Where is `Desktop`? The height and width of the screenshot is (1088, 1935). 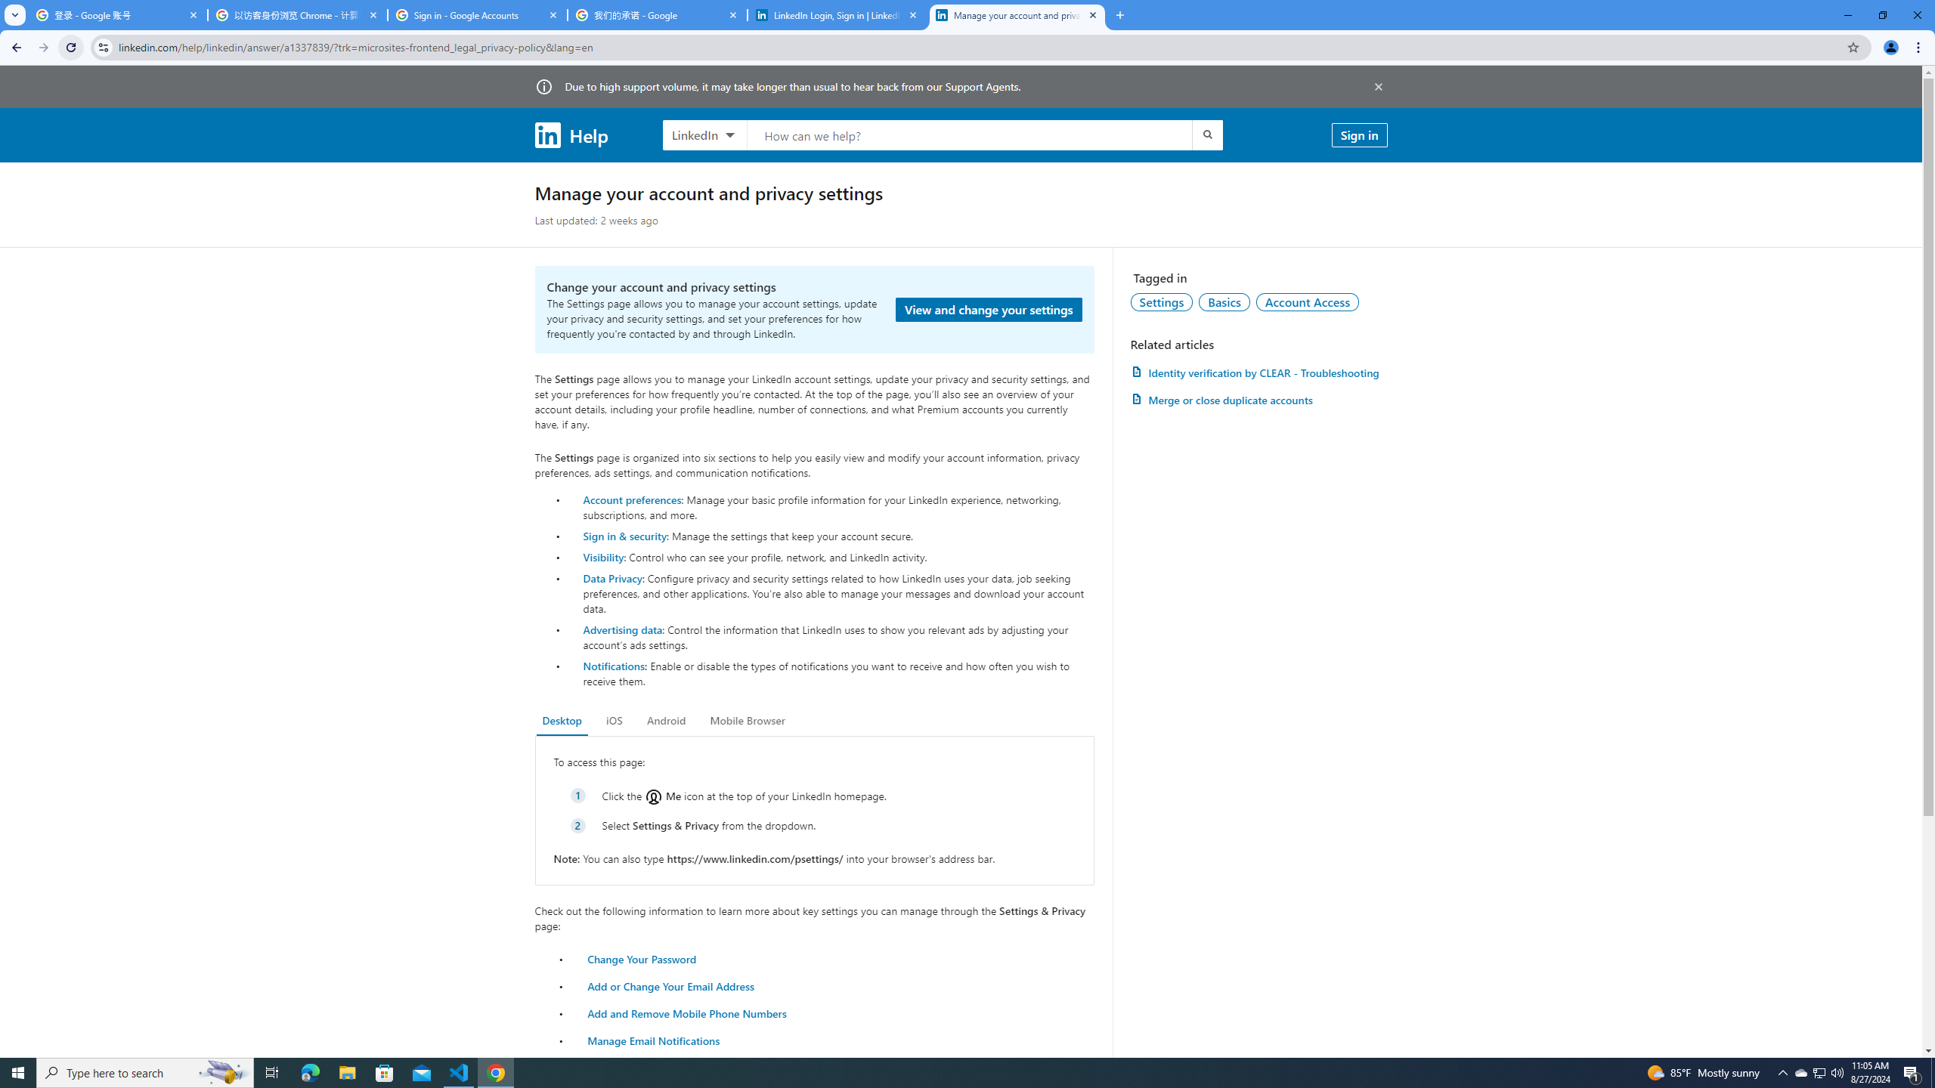
Desktop is located at coordinates (562, 721).